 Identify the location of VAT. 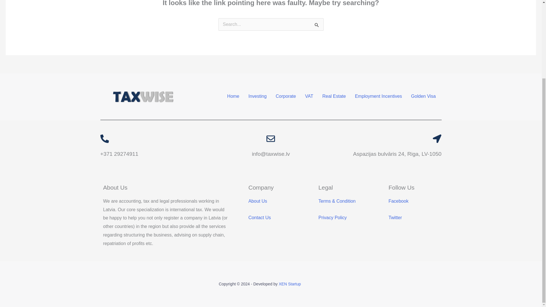
(309, 96).